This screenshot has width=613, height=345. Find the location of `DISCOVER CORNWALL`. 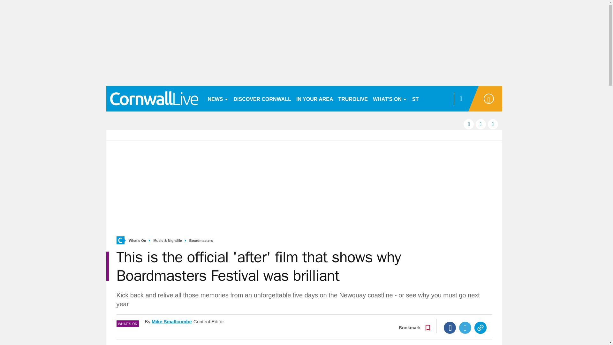

DISCOVER CORNWALL is located at coordinates (262, 98).